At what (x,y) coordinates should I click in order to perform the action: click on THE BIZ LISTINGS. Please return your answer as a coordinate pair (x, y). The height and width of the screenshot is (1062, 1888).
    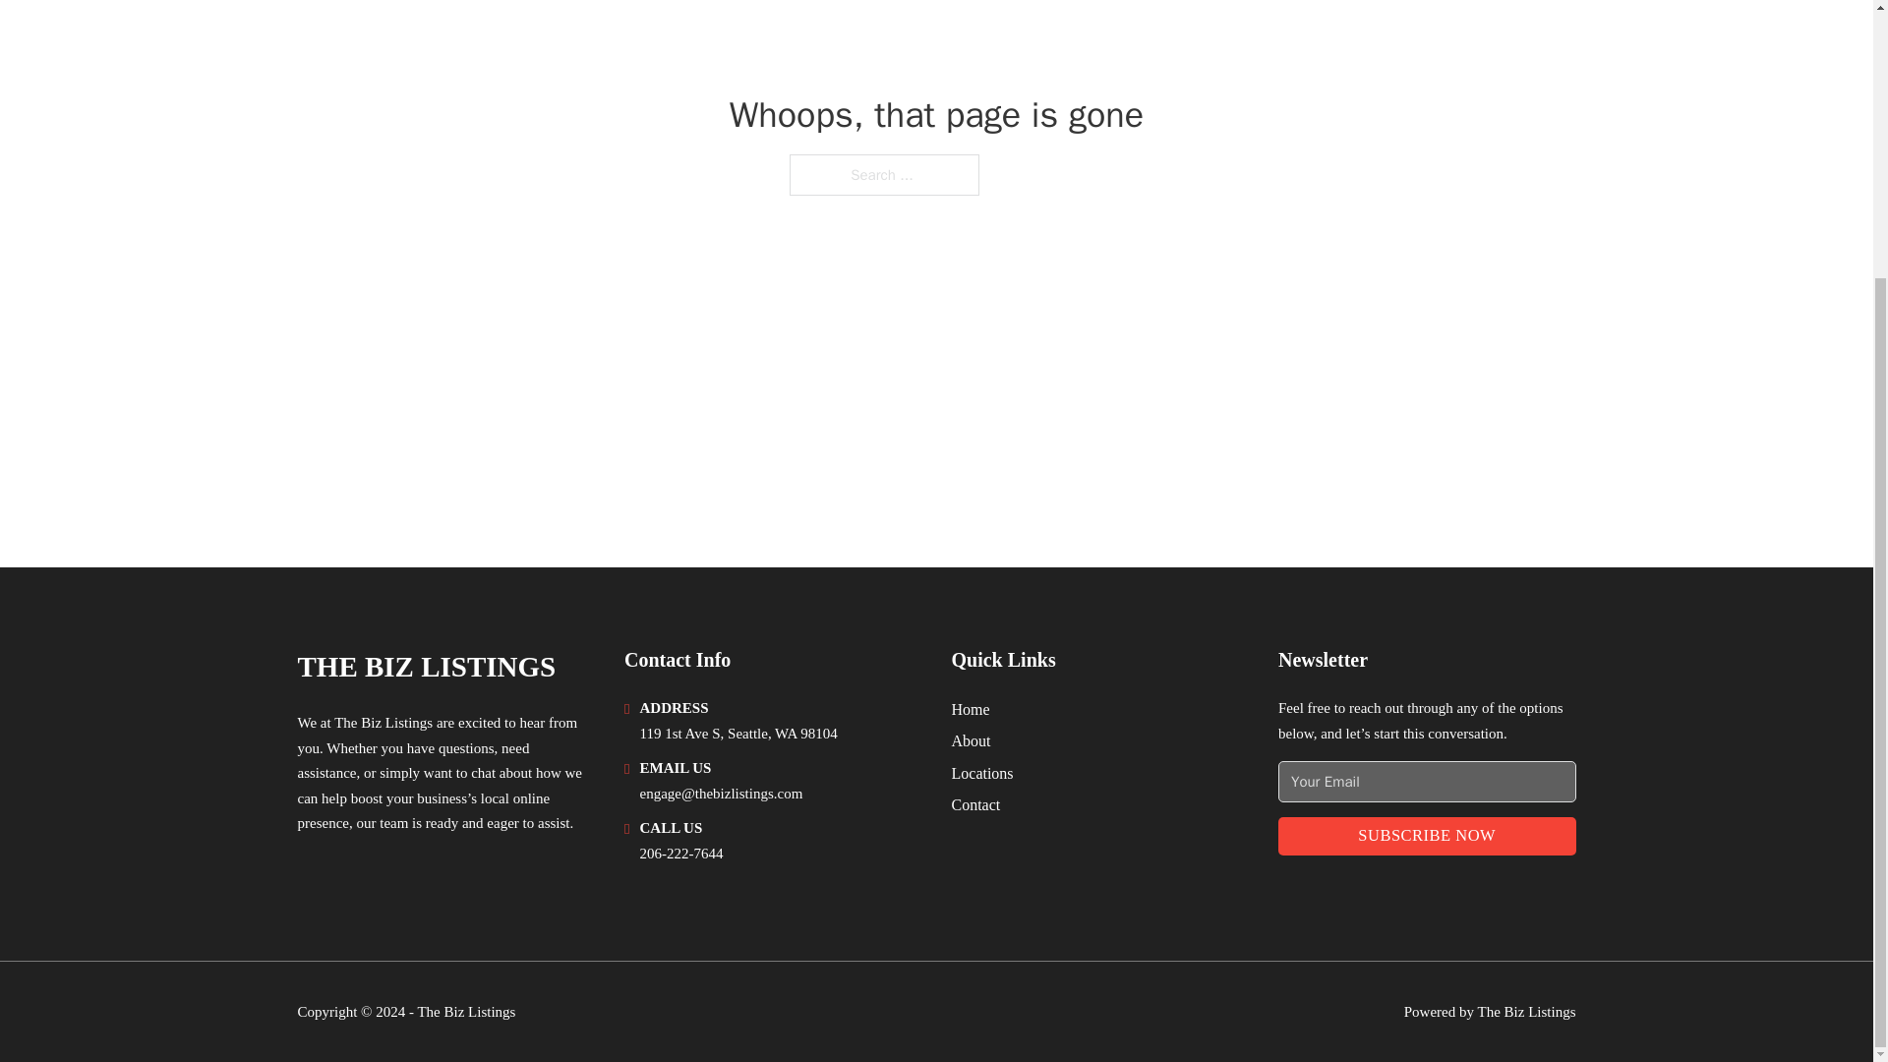
    Looking at the image, I should click on (425, 667).